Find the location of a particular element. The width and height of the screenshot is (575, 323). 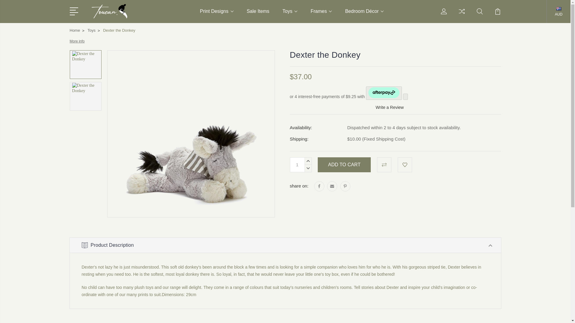

Toys is located at coordinates (290, 15).